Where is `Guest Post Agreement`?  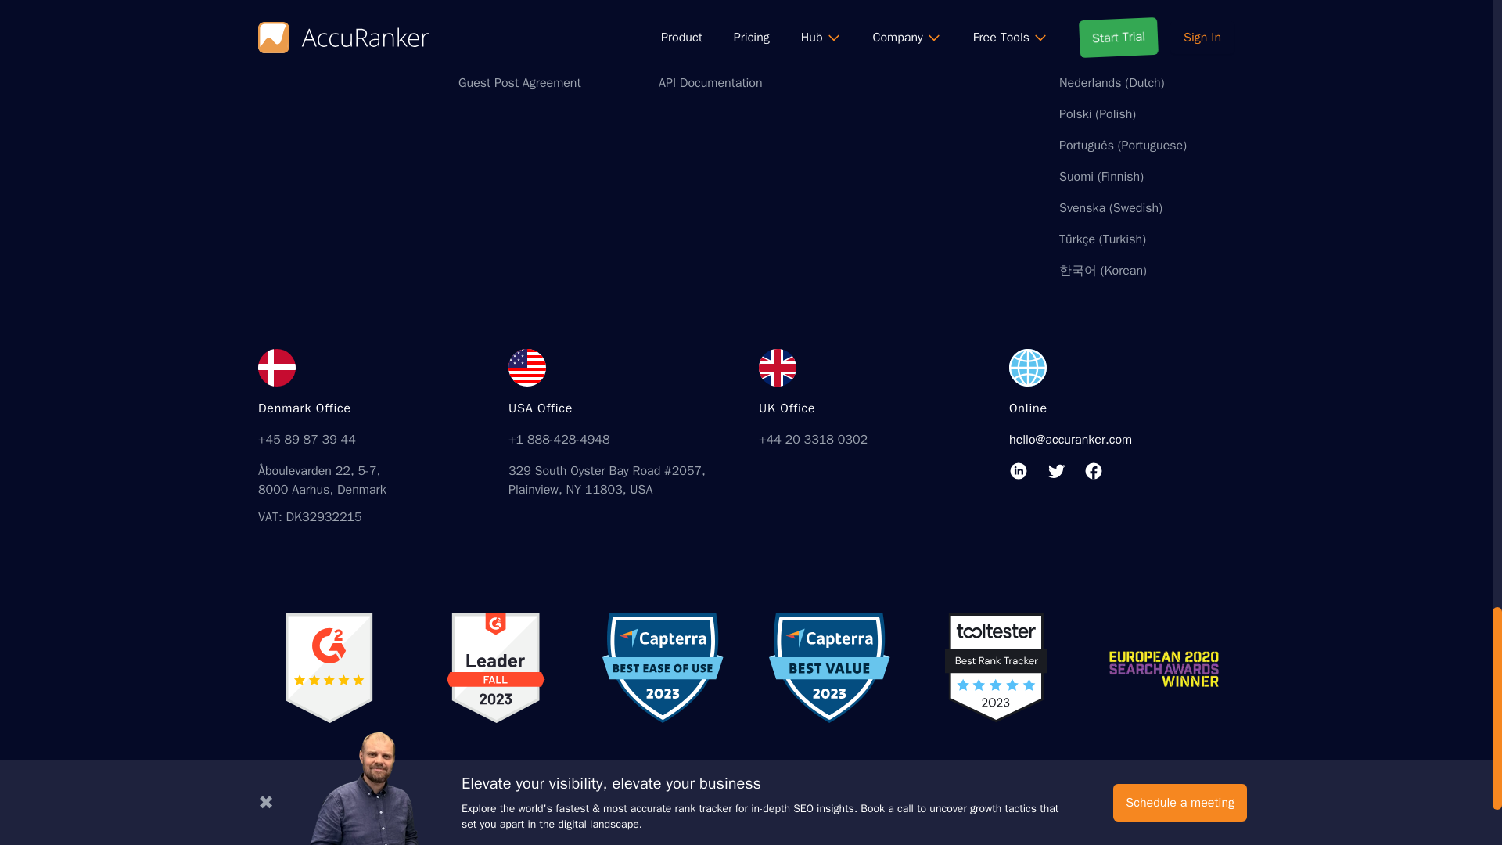 Guest Post Agreement is located at coordinates (519, 83).